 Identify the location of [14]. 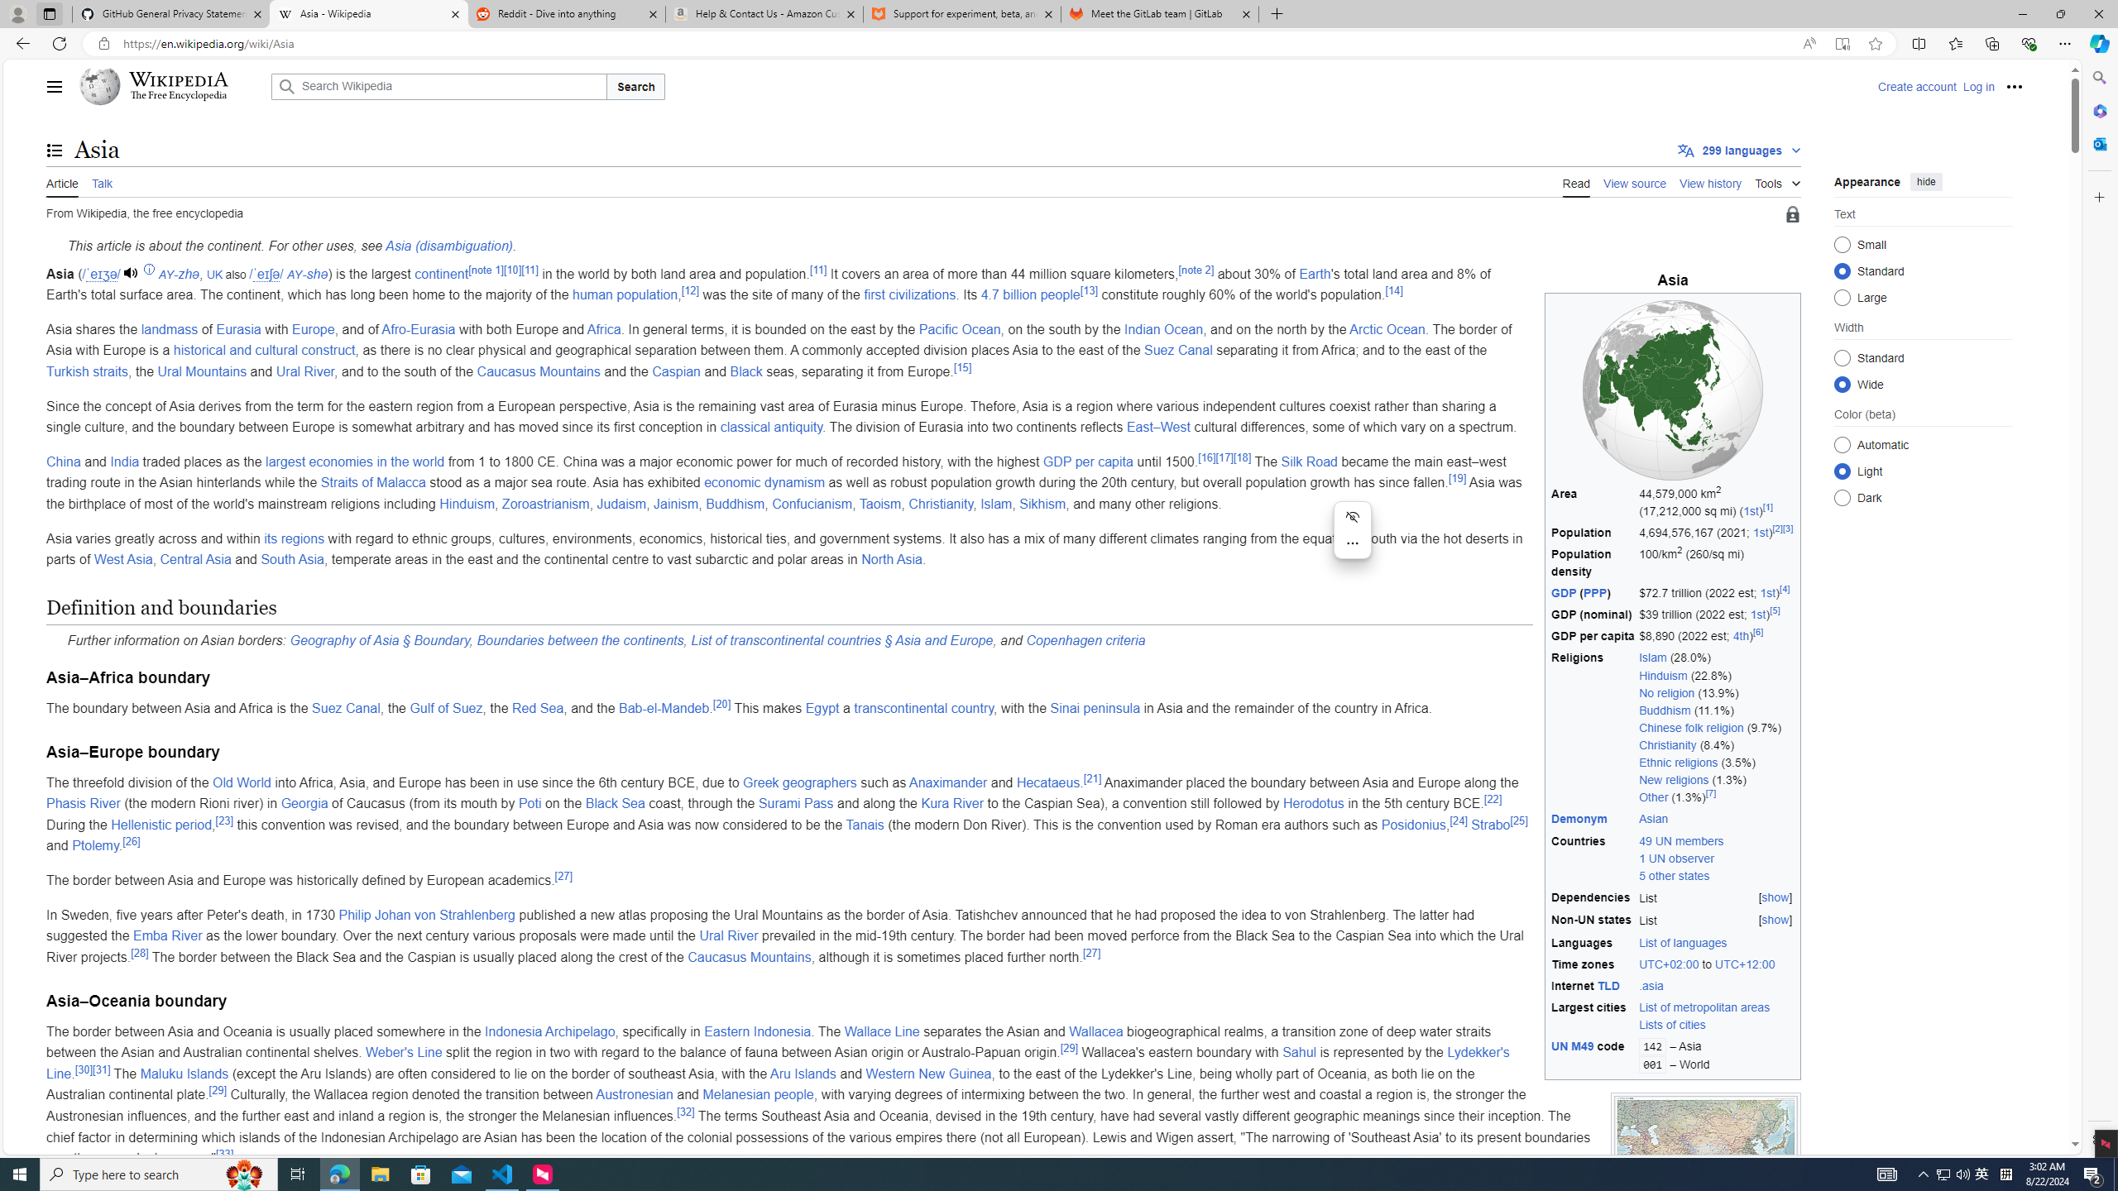
(1393, 289).